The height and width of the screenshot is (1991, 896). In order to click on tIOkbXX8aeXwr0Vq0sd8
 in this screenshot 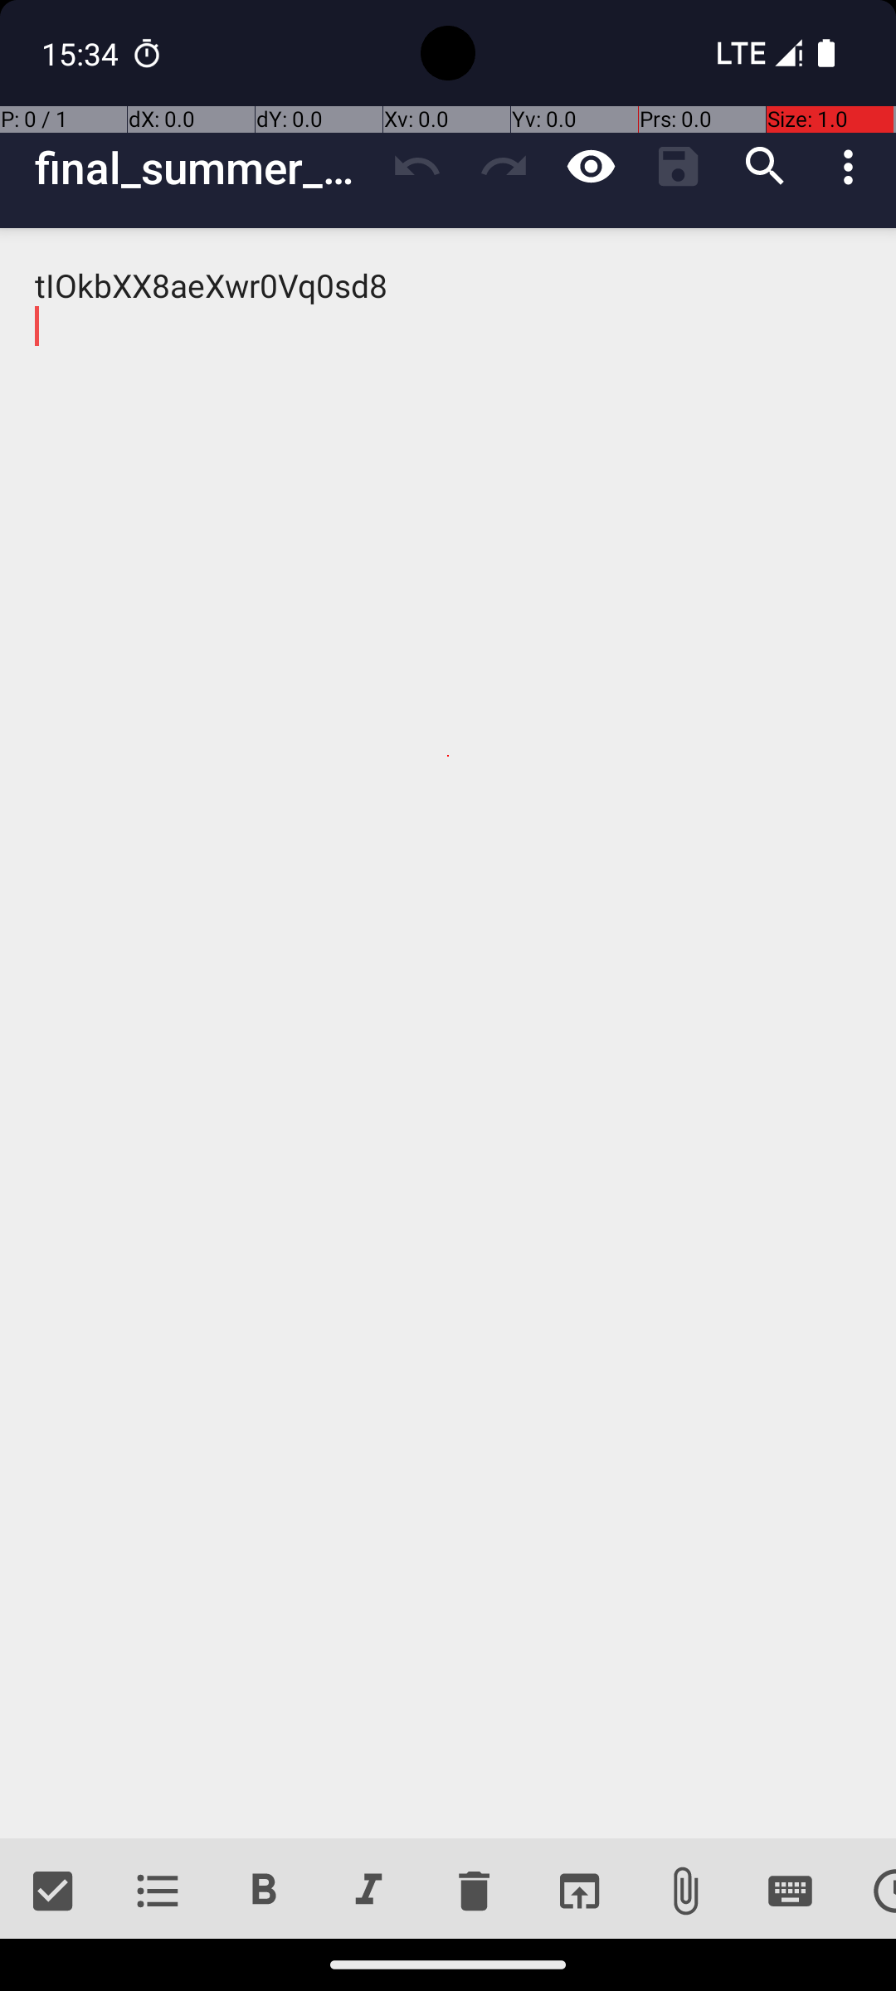, I will do `click(448, 1034)`.